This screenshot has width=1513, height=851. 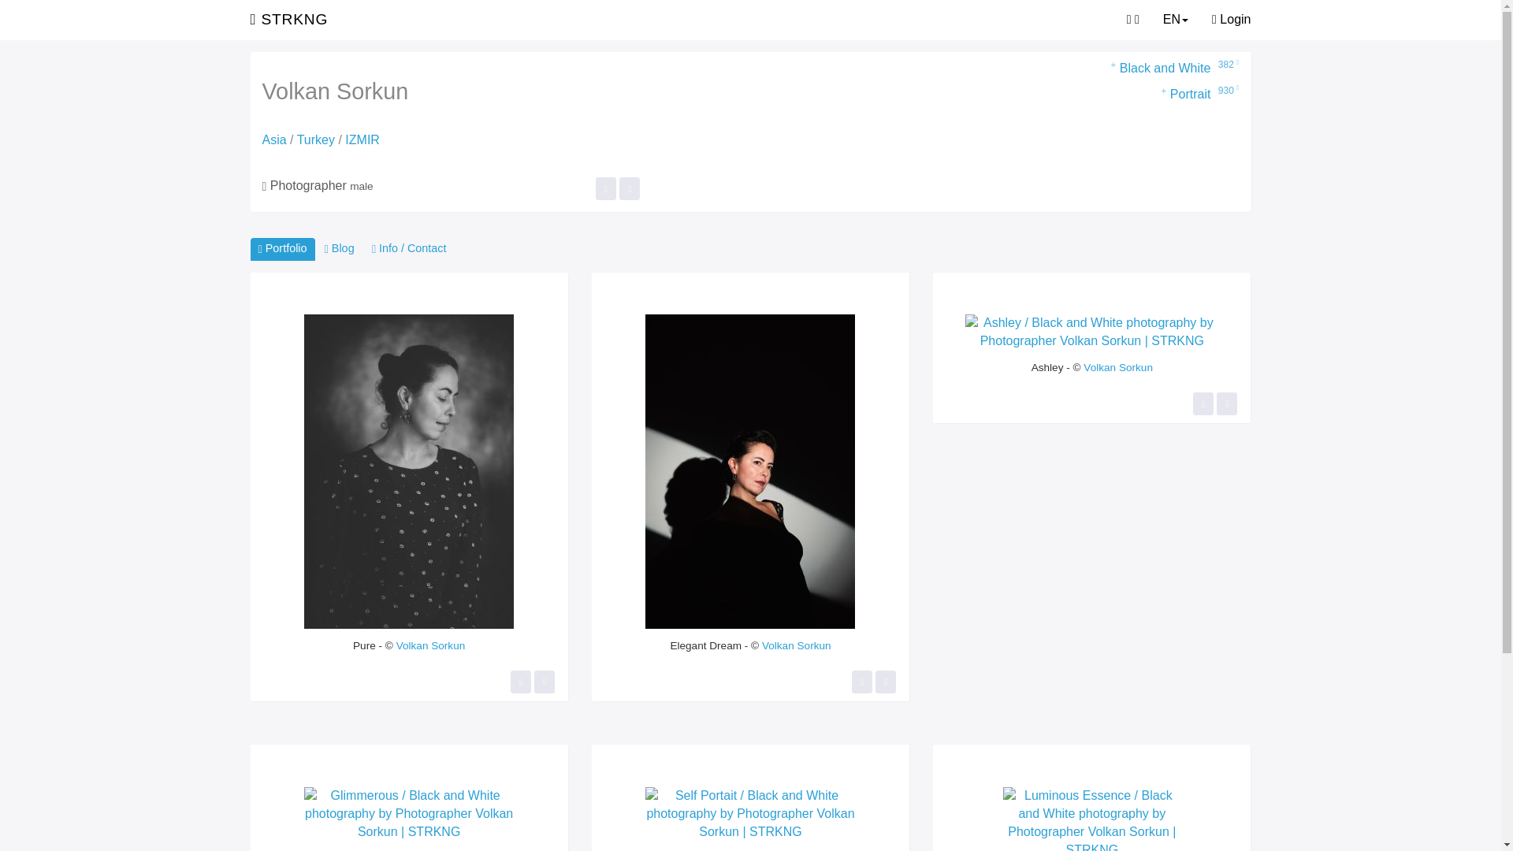 What do you see at coordinates (315, 139) in the screenshot?
I see `Turkey` at bounding box center [315, 139].